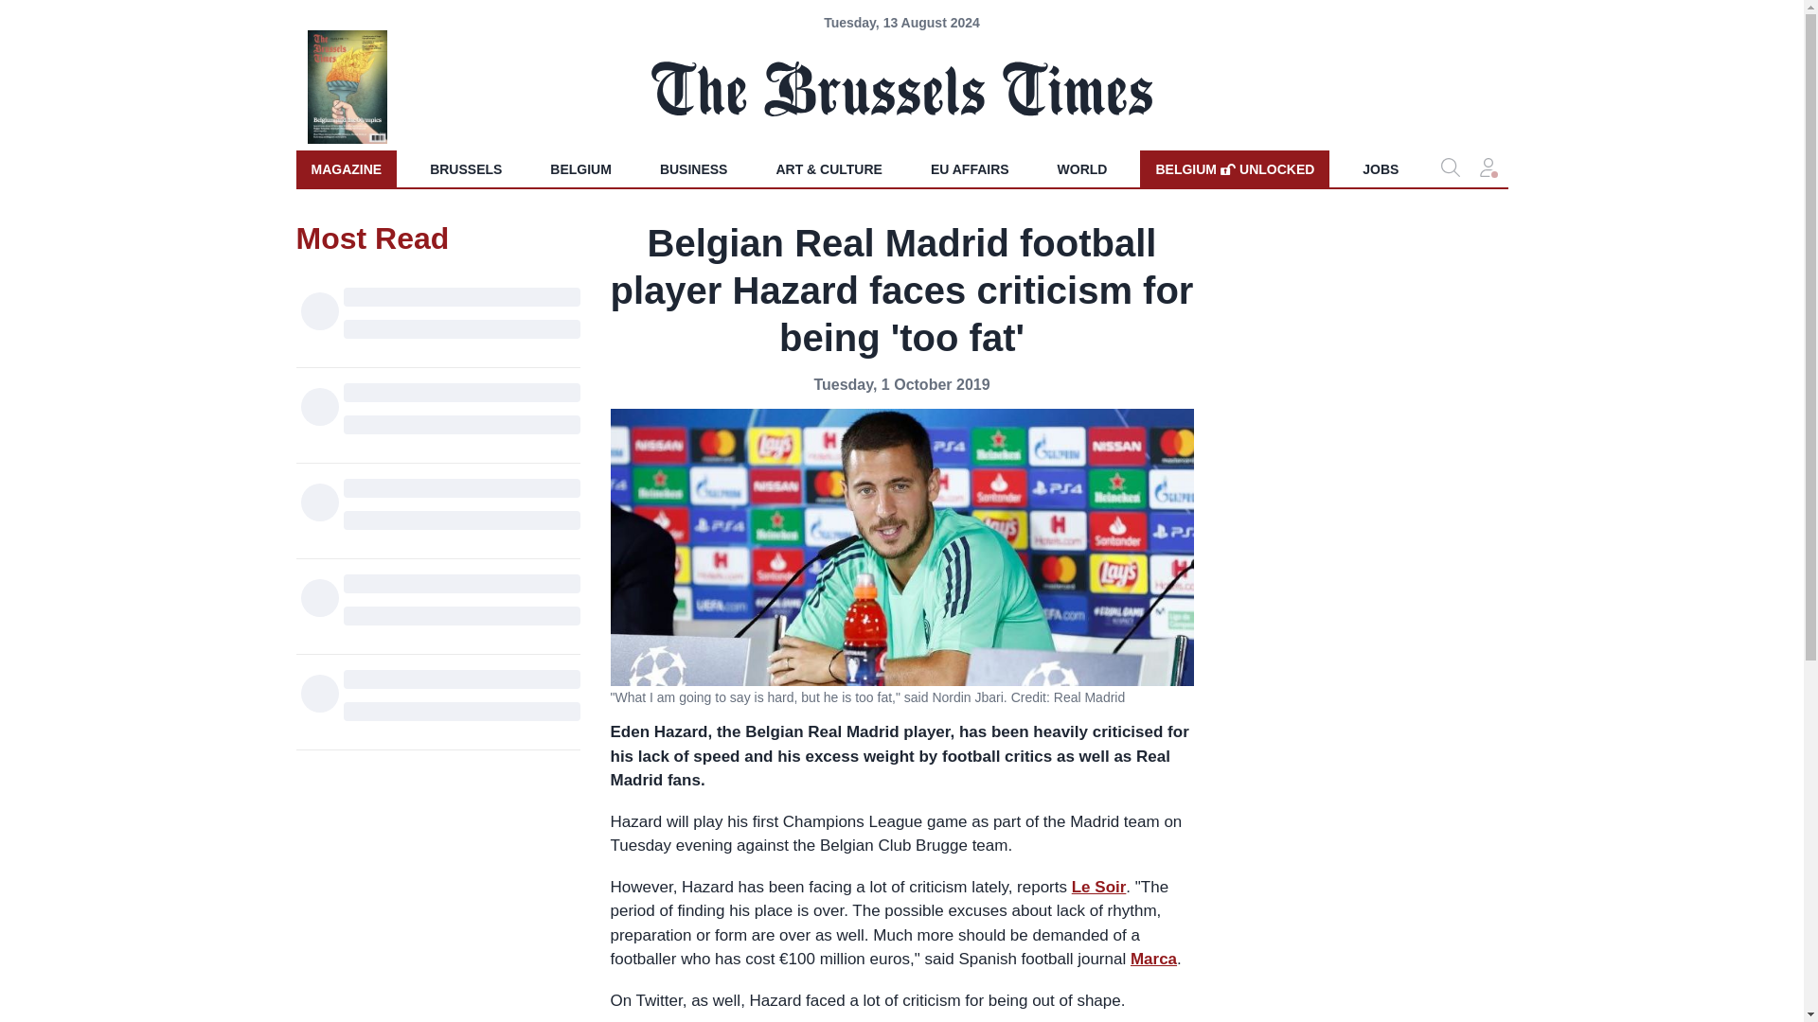 This screenshot has width=1818, height=1022. Describe the element at coordinates (1234, 168) in the screenshot. I see `Marca` at that location.